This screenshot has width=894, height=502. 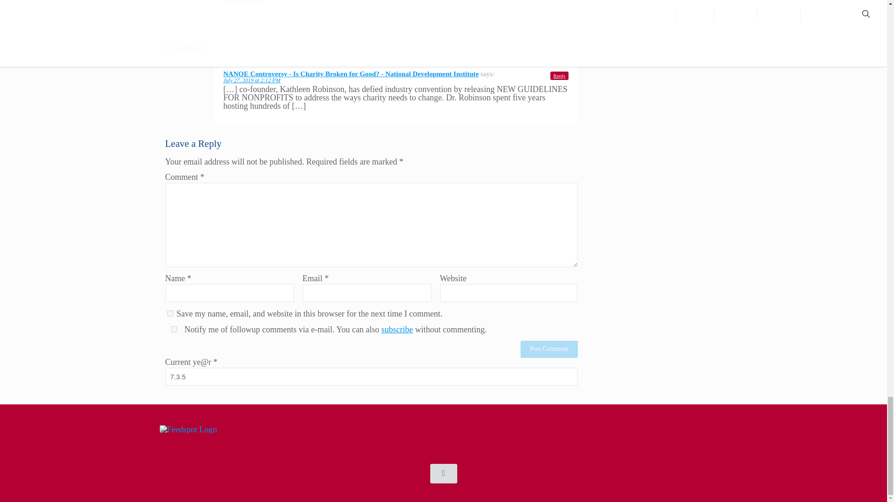 What do you see at coordinates (169, 313) in the screenshot?
I see `yes` at bounding box center [169, 313].